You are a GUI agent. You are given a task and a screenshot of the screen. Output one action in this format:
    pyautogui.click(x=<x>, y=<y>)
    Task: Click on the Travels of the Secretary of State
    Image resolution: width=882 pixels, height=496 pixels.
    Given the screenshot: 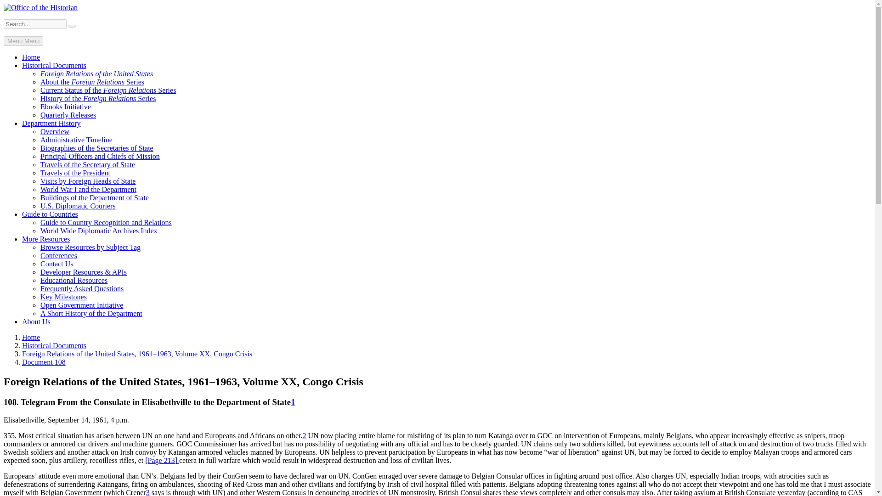 What is the action you would take?
    pyautogui.click(x=87, y=164)
    